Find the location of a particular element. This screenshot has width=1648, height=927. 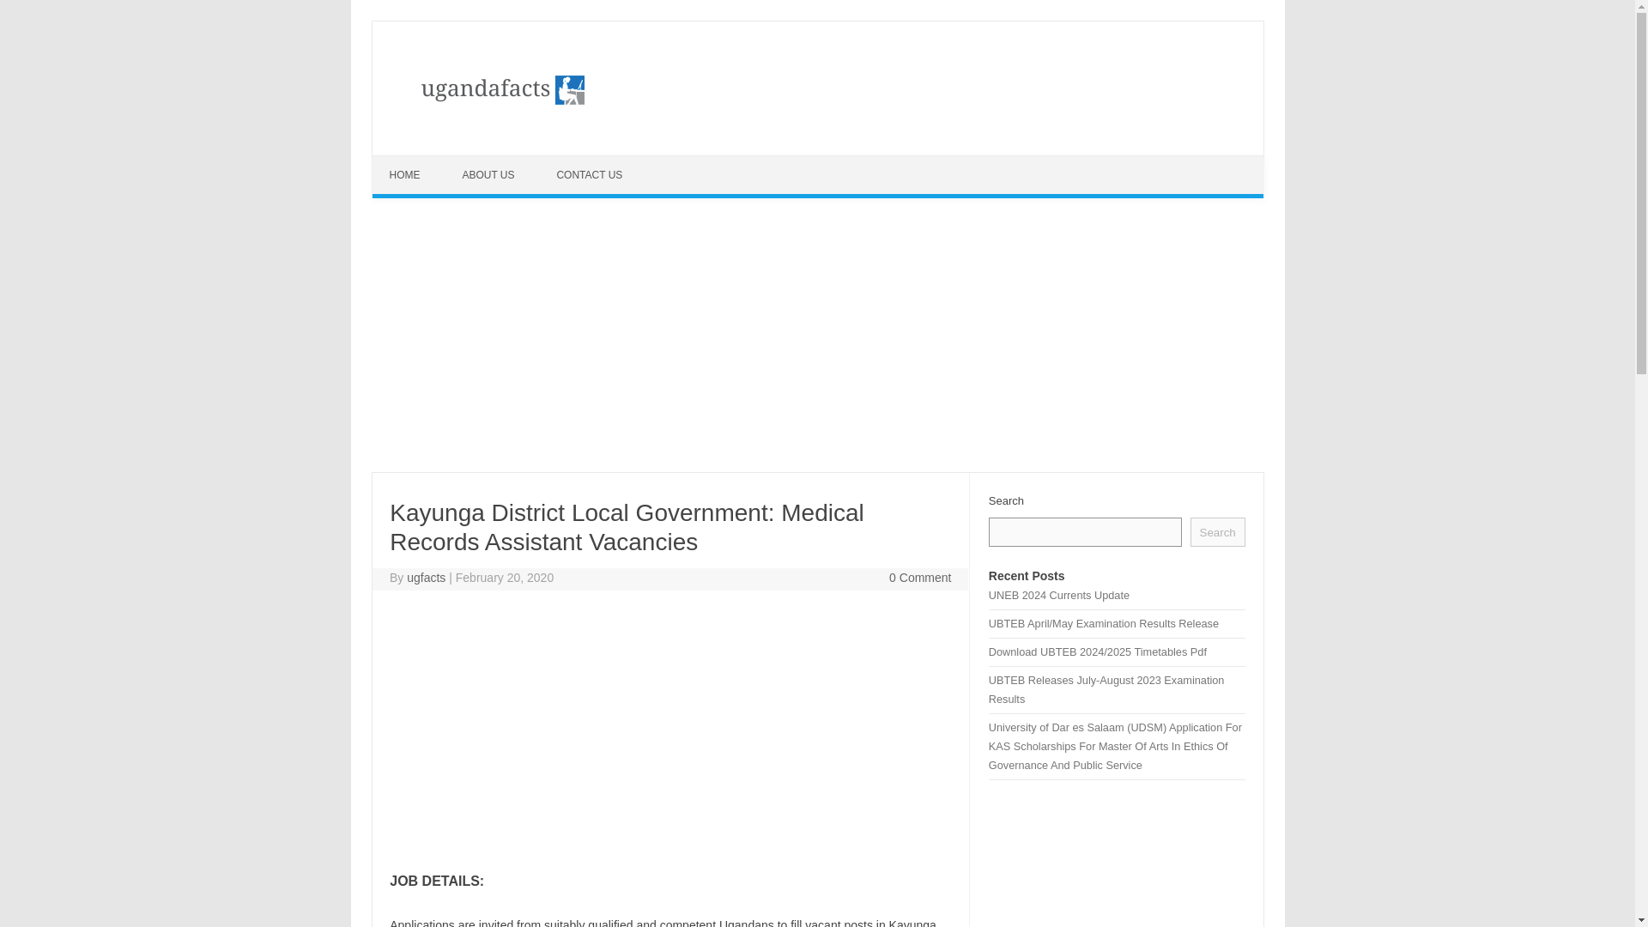

Search is located at coordinates (1217, 532).